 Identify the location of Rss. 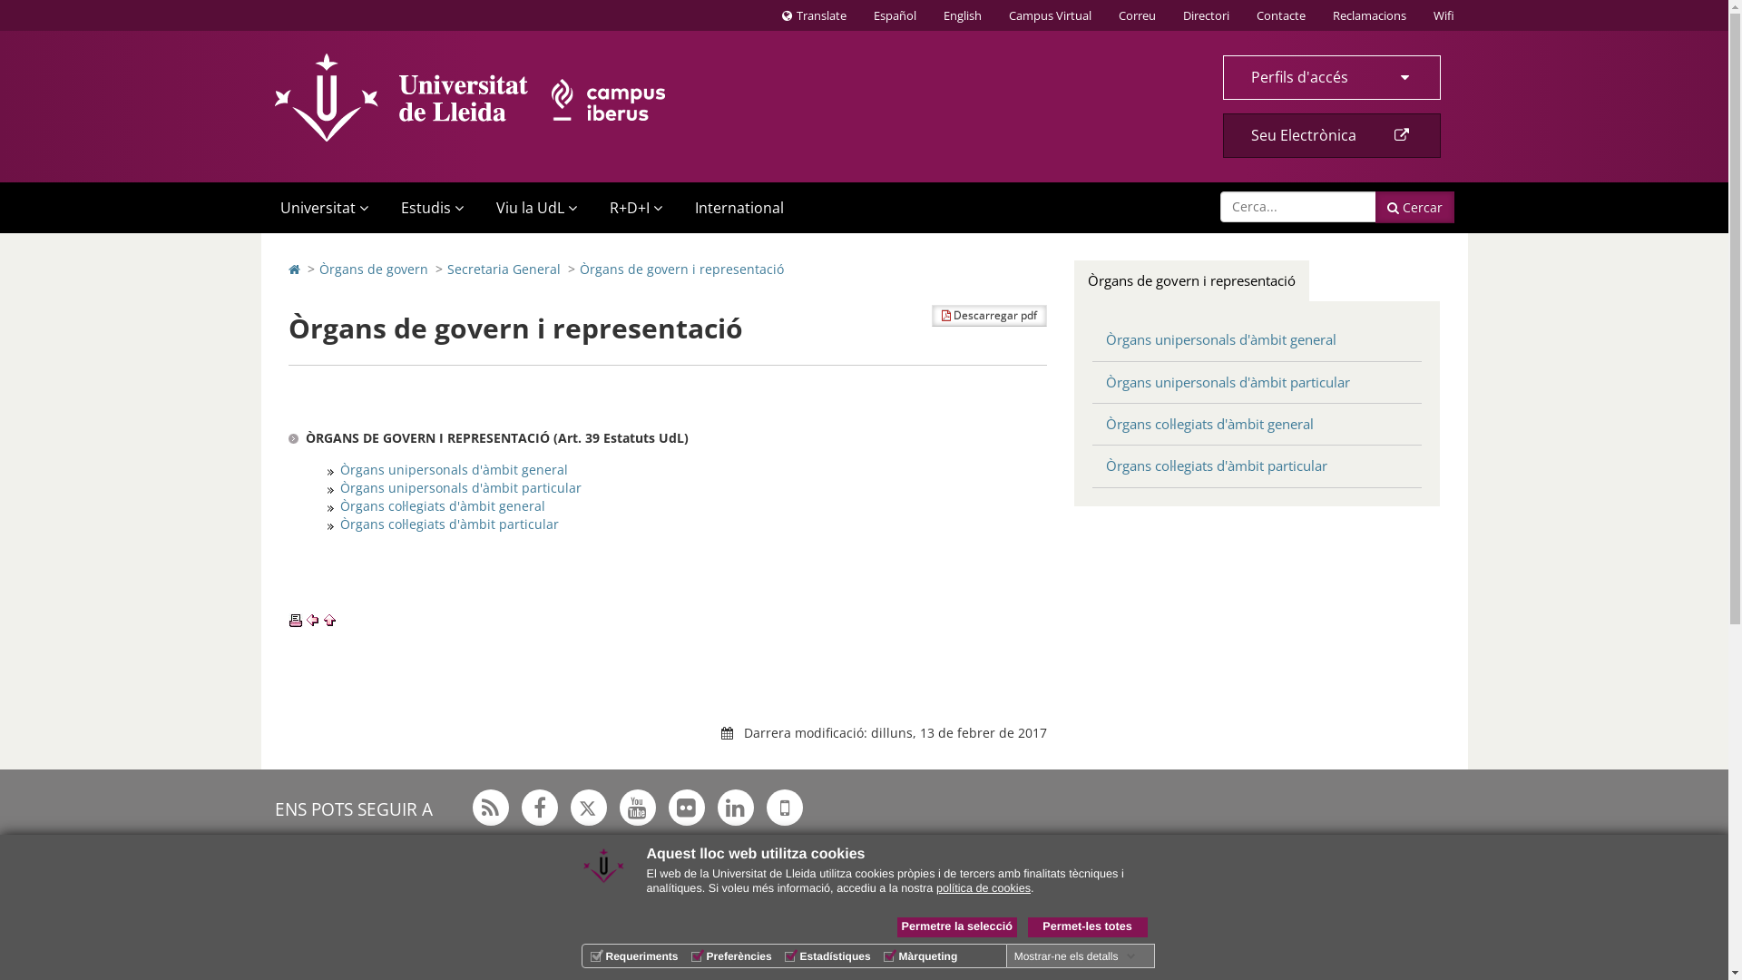
(490, 808).